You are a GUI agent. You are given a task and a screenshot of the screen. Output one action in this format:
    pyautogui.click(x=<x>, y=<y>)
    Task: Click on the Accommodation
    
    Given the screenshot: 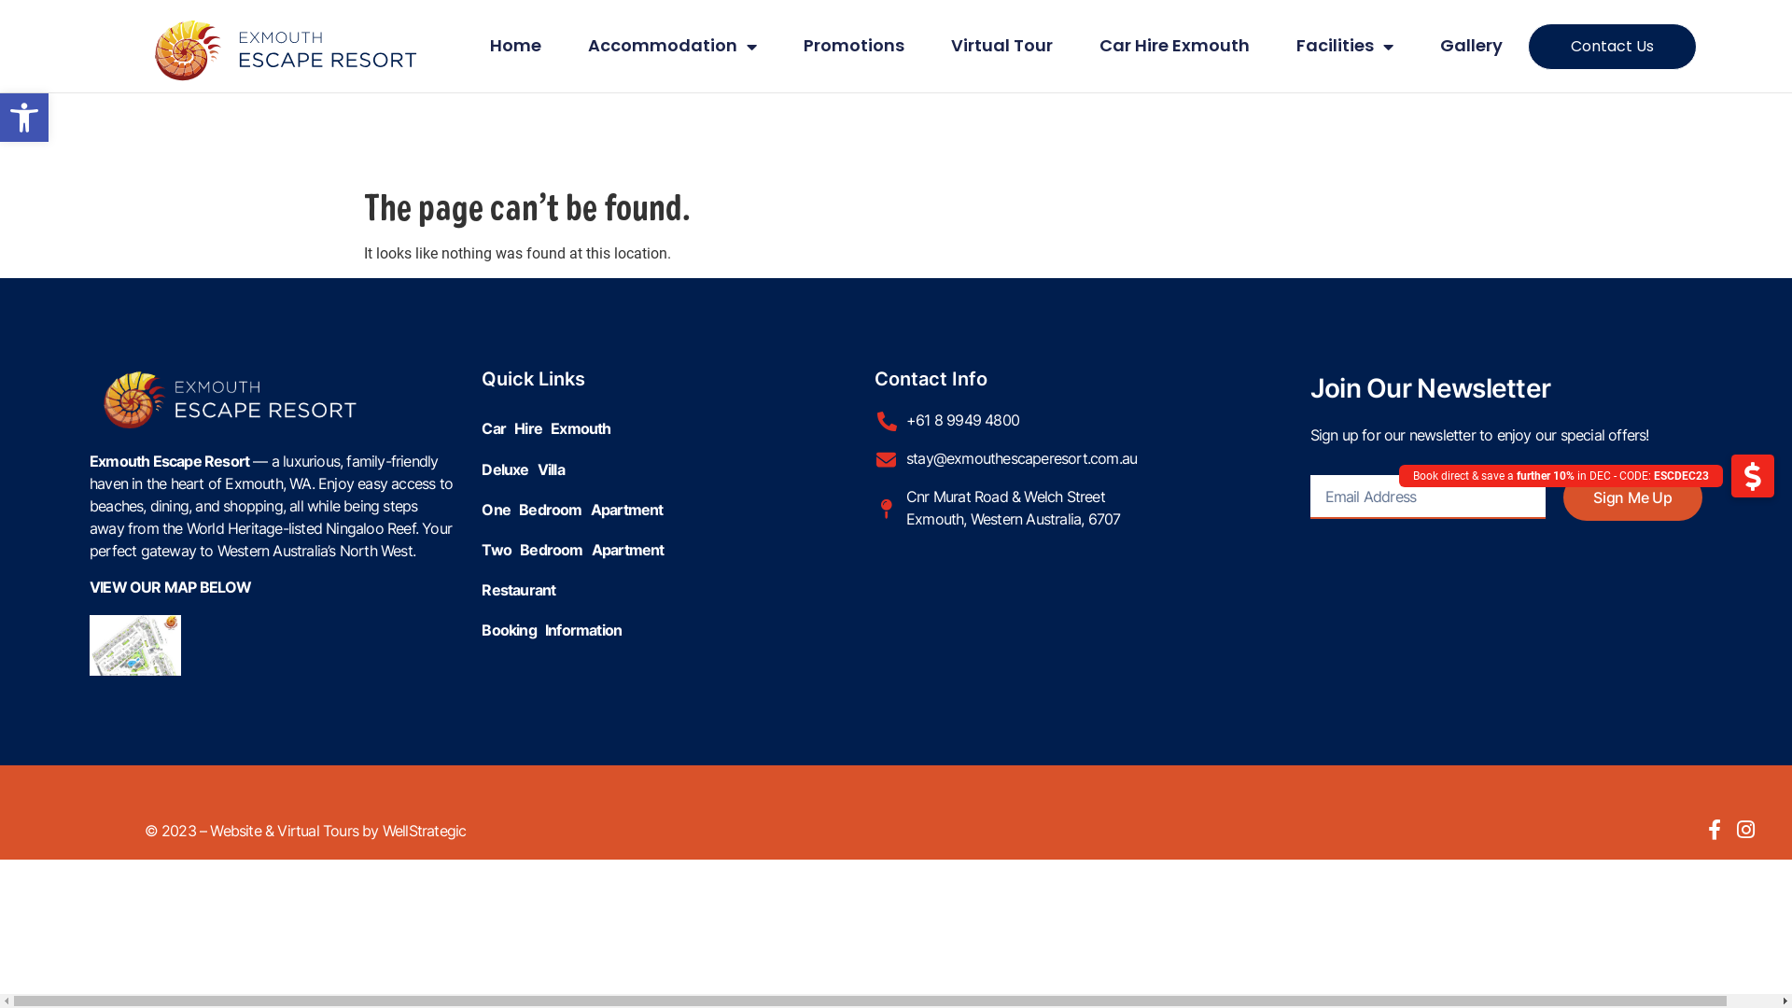 What is the action you would take?
    pyautogui.click(x=672, y=46)
    